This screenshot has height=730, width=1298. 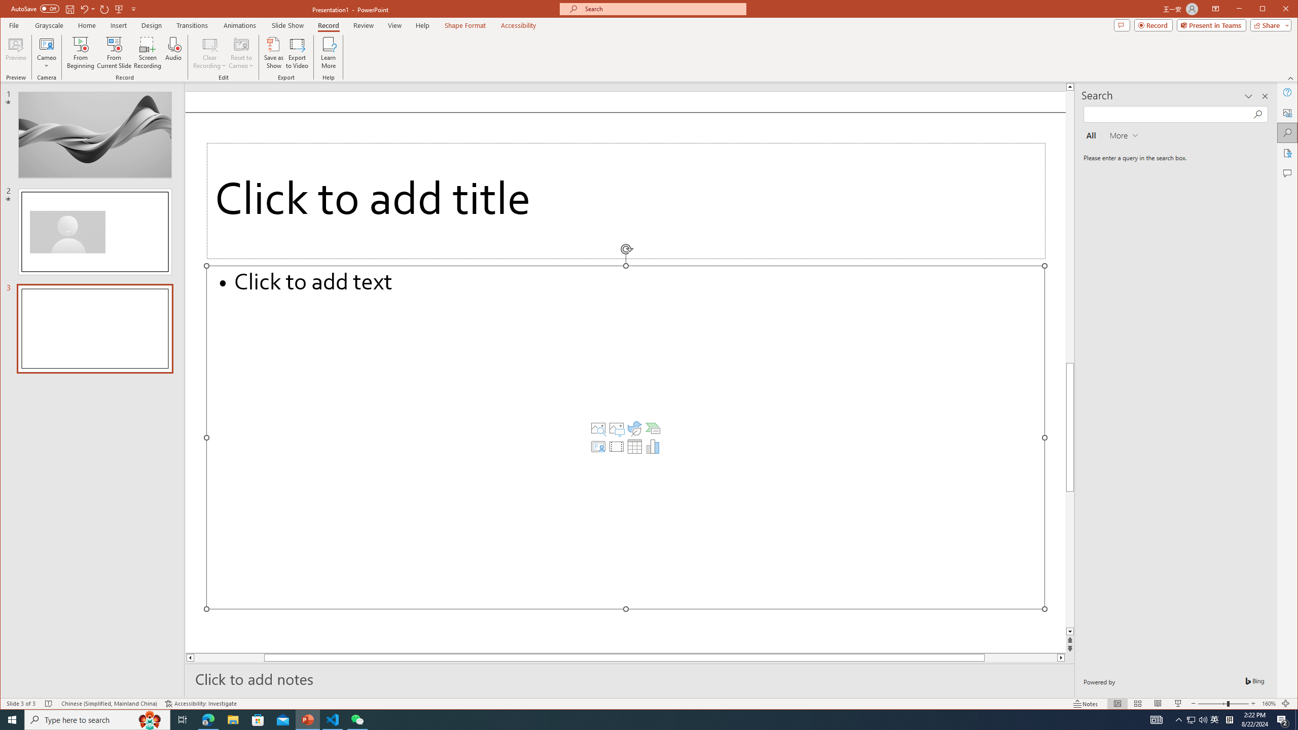 I want to click on Insert a SmartArt Graphic, so click(x=653, y=428).